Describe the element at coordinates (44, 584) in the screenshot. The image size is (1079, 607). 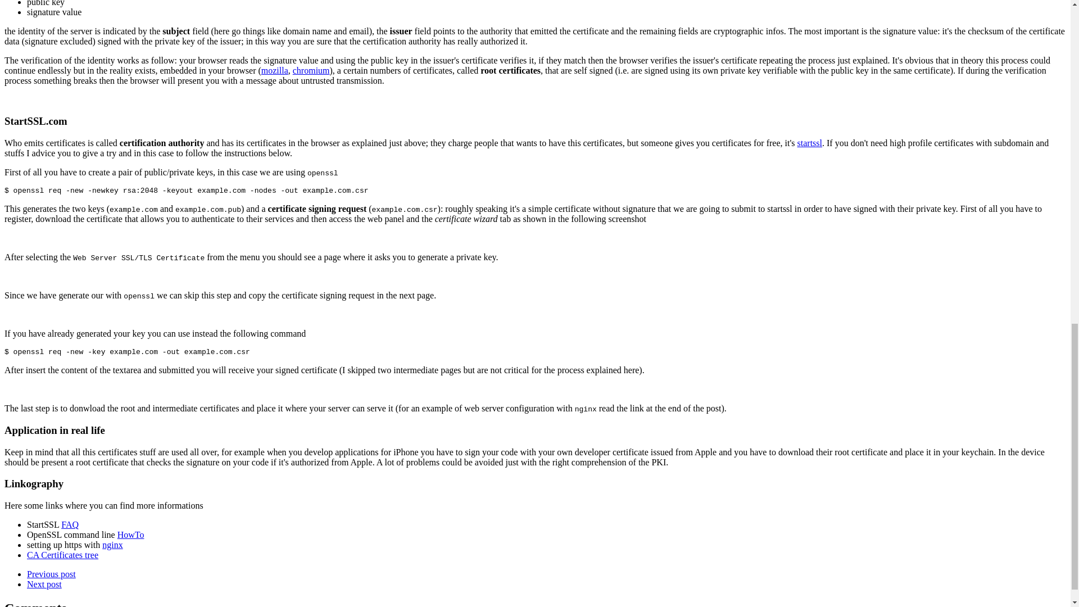
I see `Next post` at that location.